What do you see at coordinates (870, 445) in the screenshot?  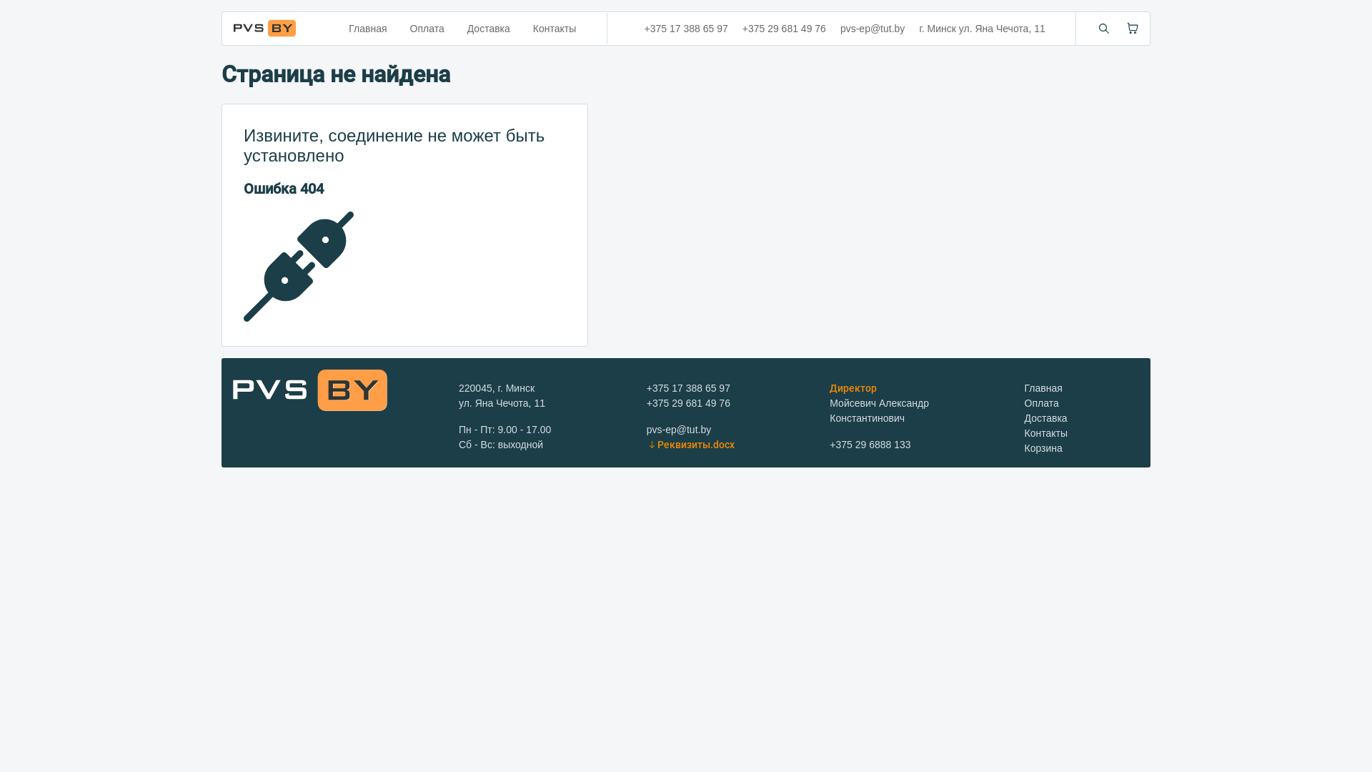 I see `+375 29 6888 133` at bounding box center [870, 445].